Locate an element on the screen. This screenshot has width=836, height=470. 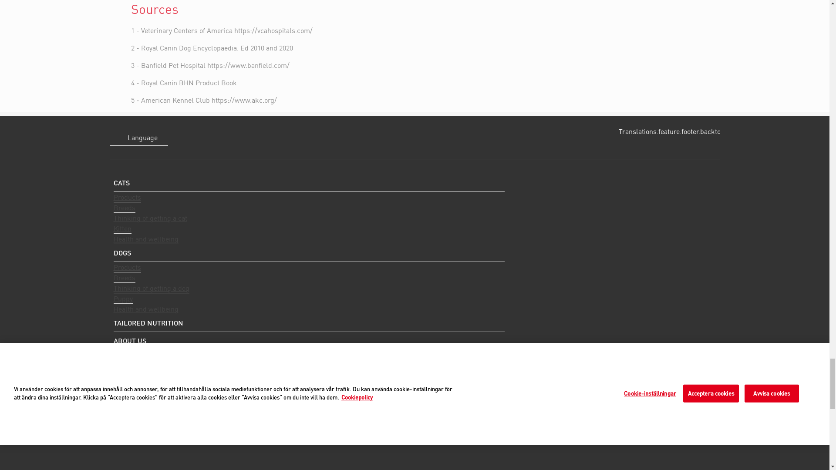
Breeds is located at coordinates (124, 208).